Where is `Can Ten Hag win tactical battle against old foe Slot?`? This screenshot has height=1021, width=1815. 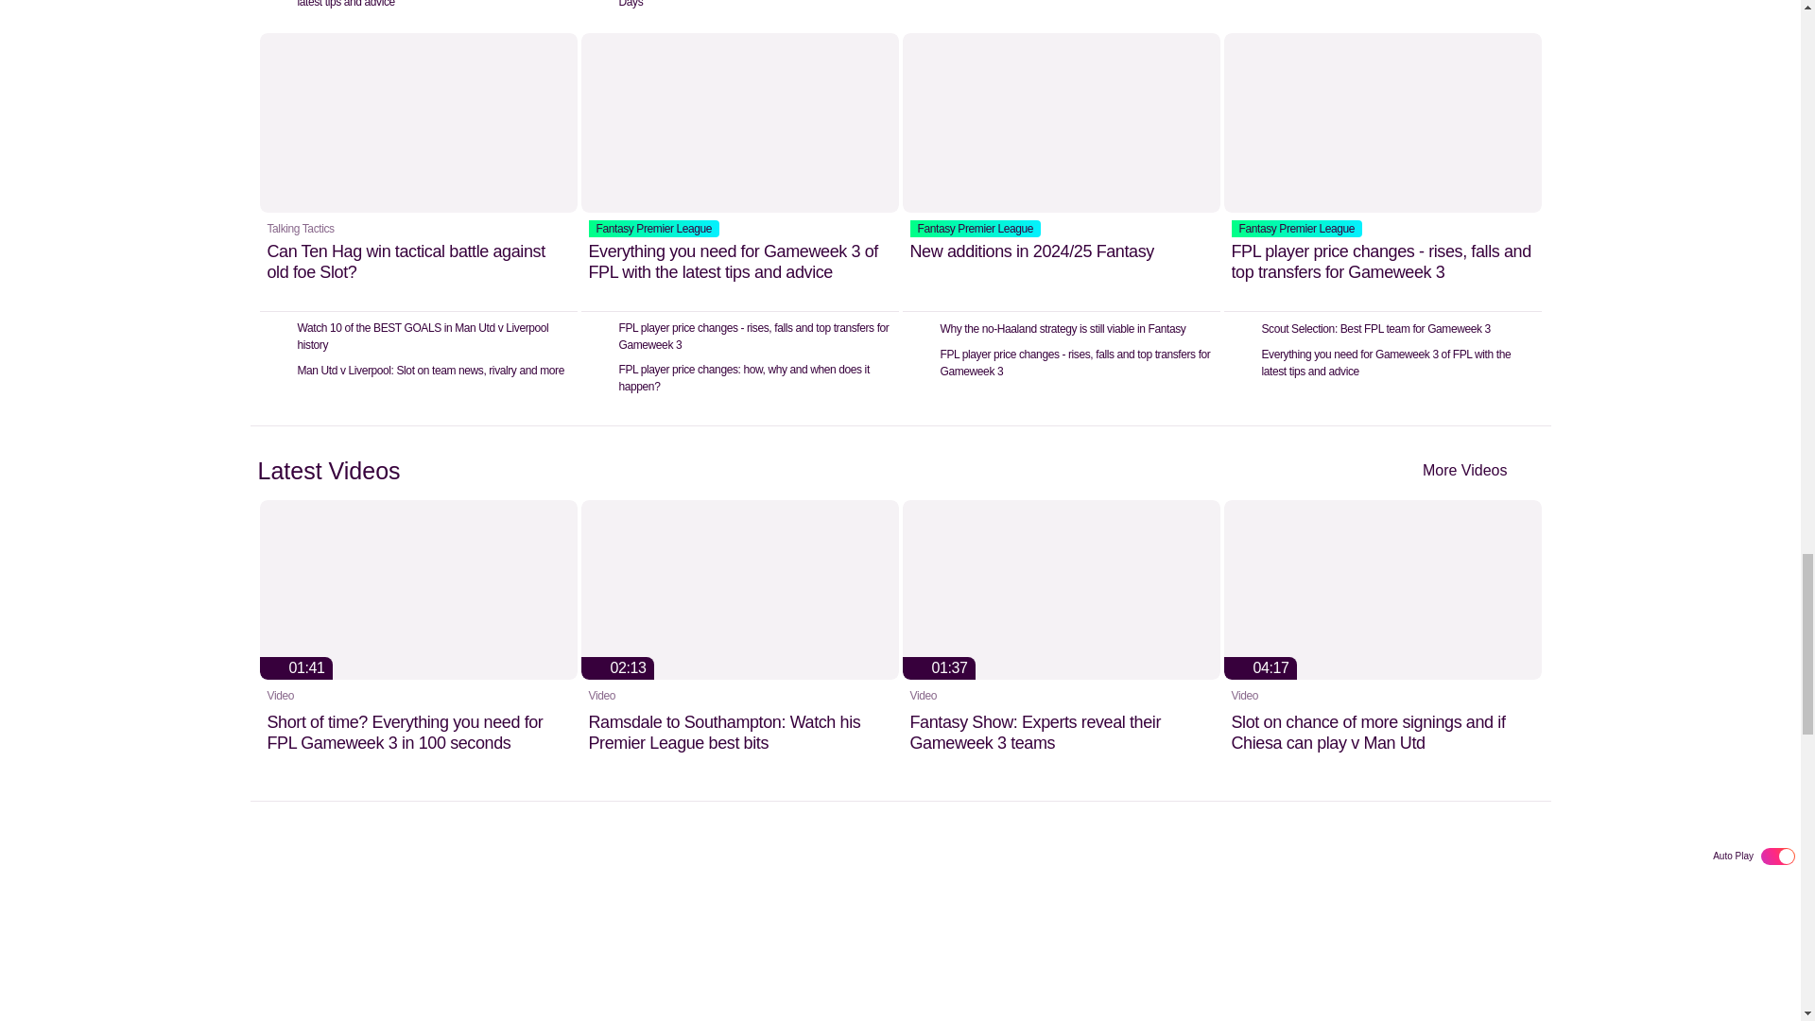 Can Ten Hag win tactical battle against old foe Slot? is located at coordinates (418, 172).